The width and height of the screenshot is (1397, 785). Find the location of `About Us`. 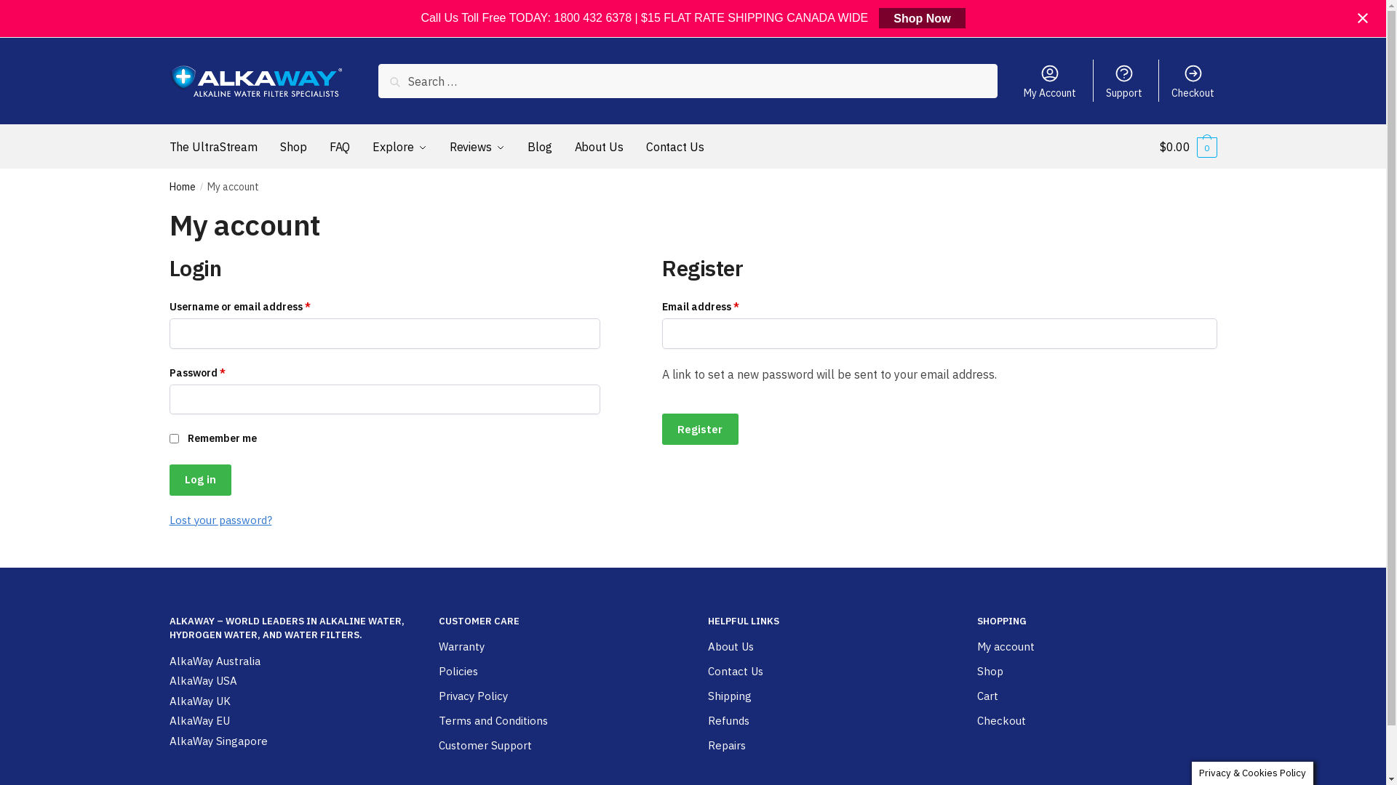

About Us is located at coordinates (600, 147).